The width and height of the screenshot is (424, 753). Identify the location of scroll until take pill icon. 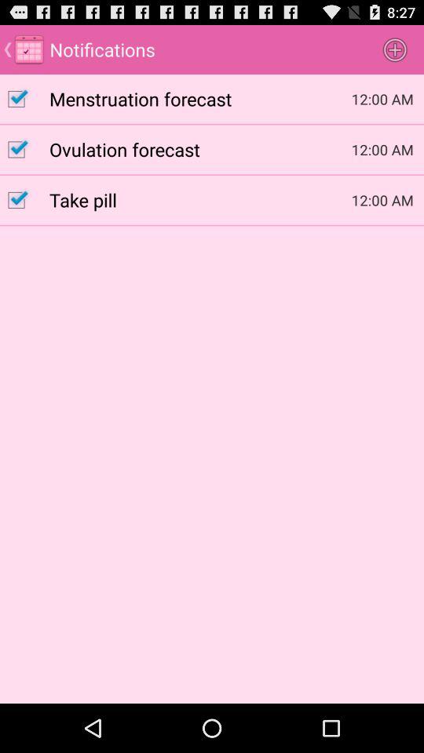
(200, 199).